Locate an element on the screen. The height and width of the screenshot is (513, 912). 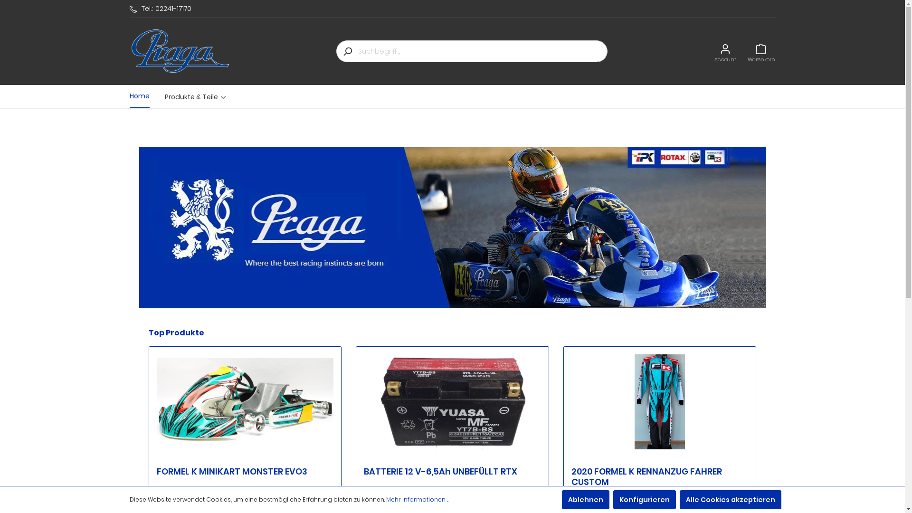
Account is located at coordinates (725, 51).